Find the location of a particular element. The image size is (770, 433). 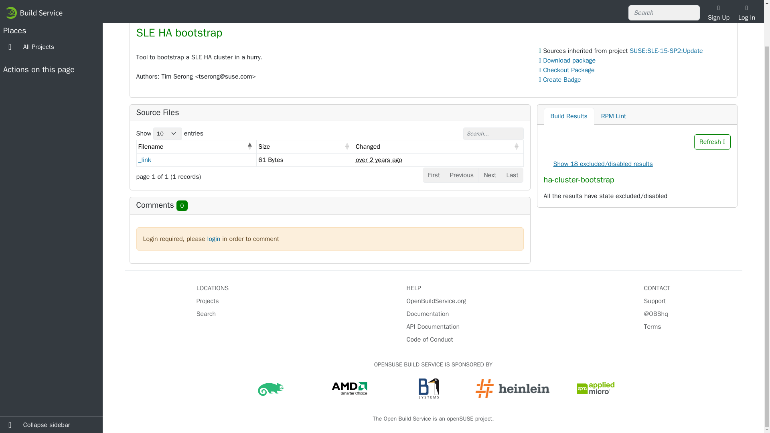

We provide Knowledge and Experience is located at coordinates (513, 388).